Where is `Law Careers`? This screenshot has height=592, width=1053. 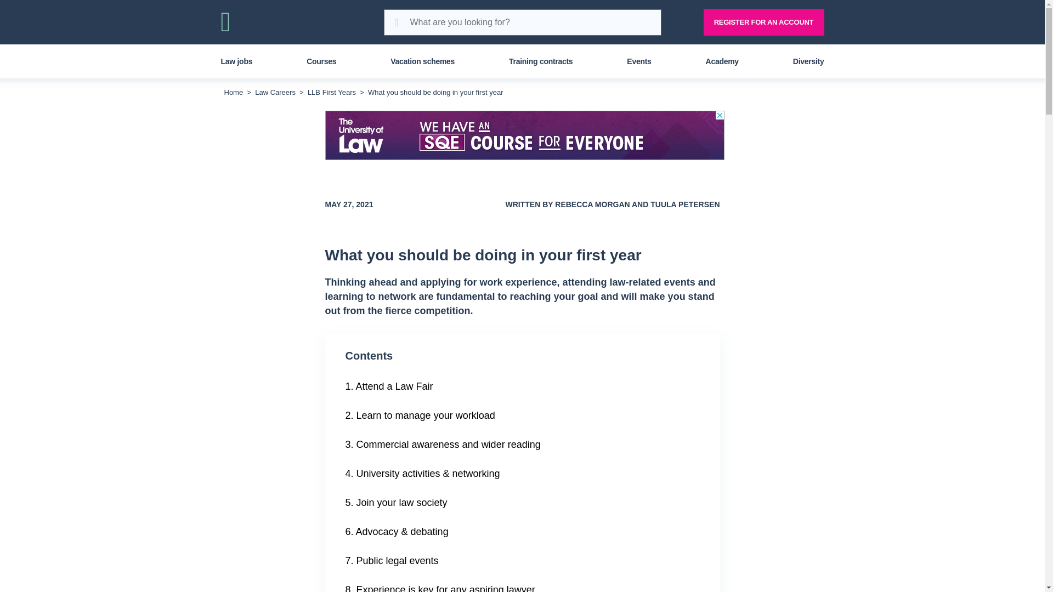
Law Careers is located at coordinates (551, 22).